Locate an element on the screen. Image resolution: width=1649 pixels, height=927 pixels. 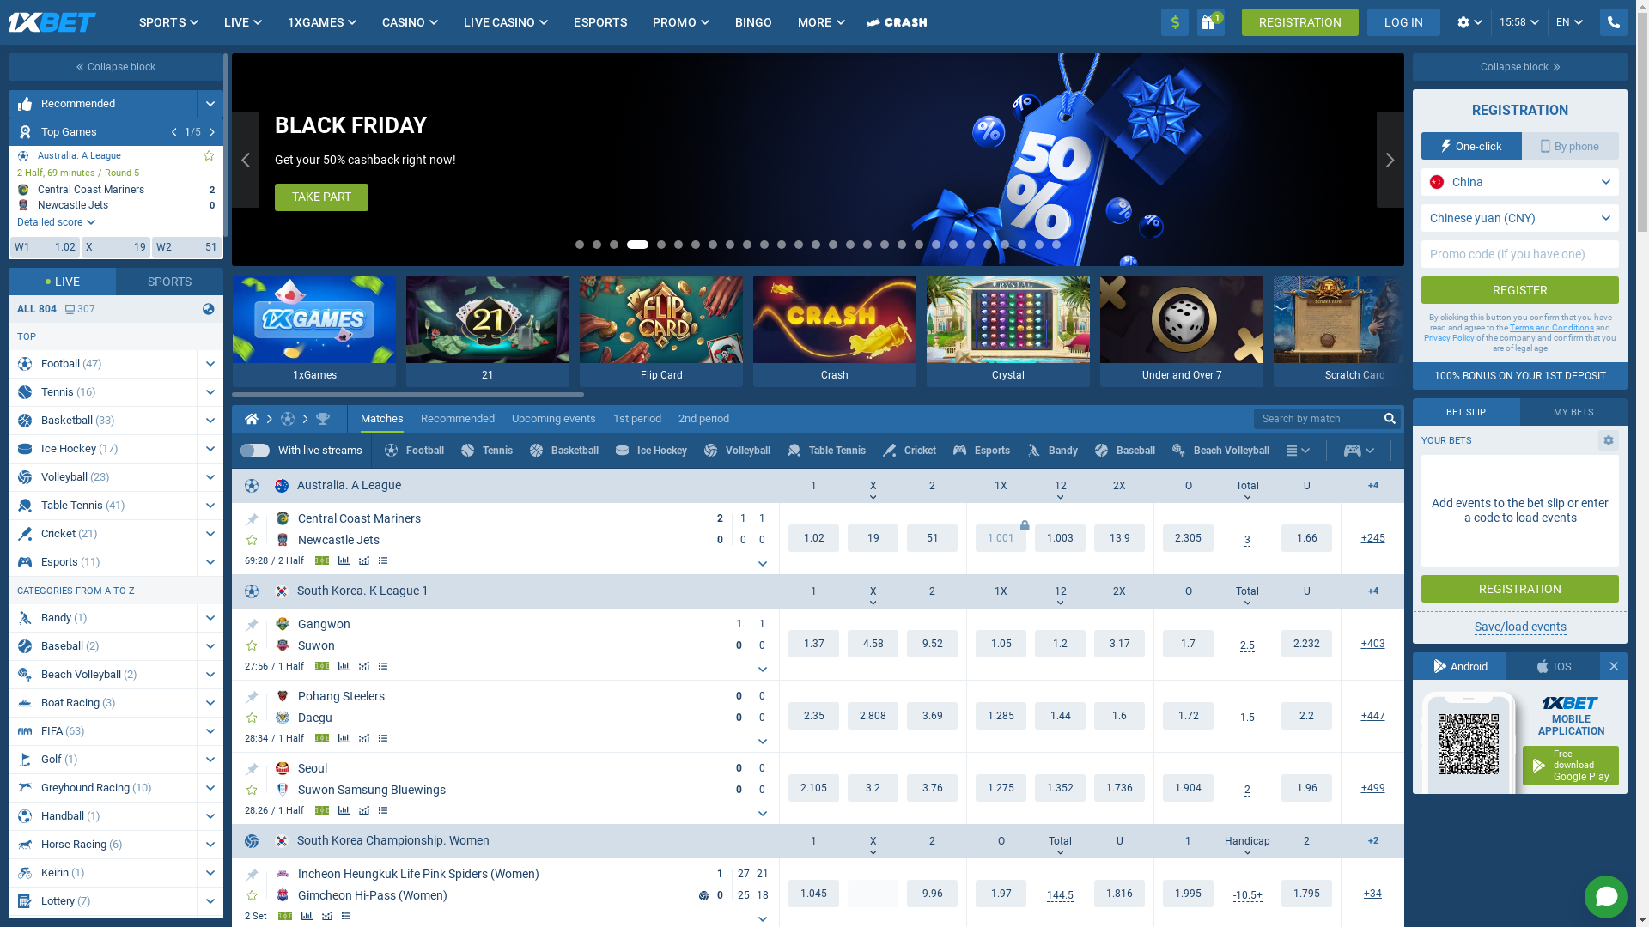
X is located at coordinates (873, 841).